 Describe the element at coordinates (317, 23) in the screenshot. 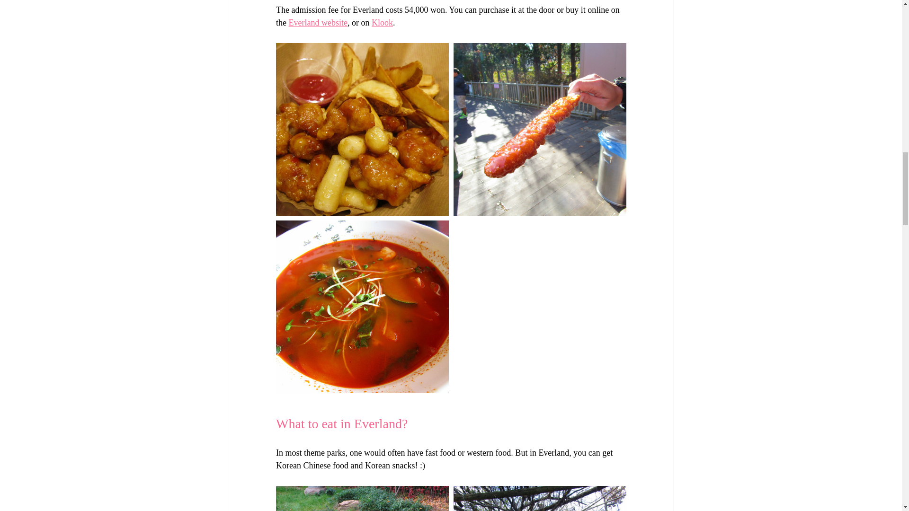

I see `Everland website` at that location.